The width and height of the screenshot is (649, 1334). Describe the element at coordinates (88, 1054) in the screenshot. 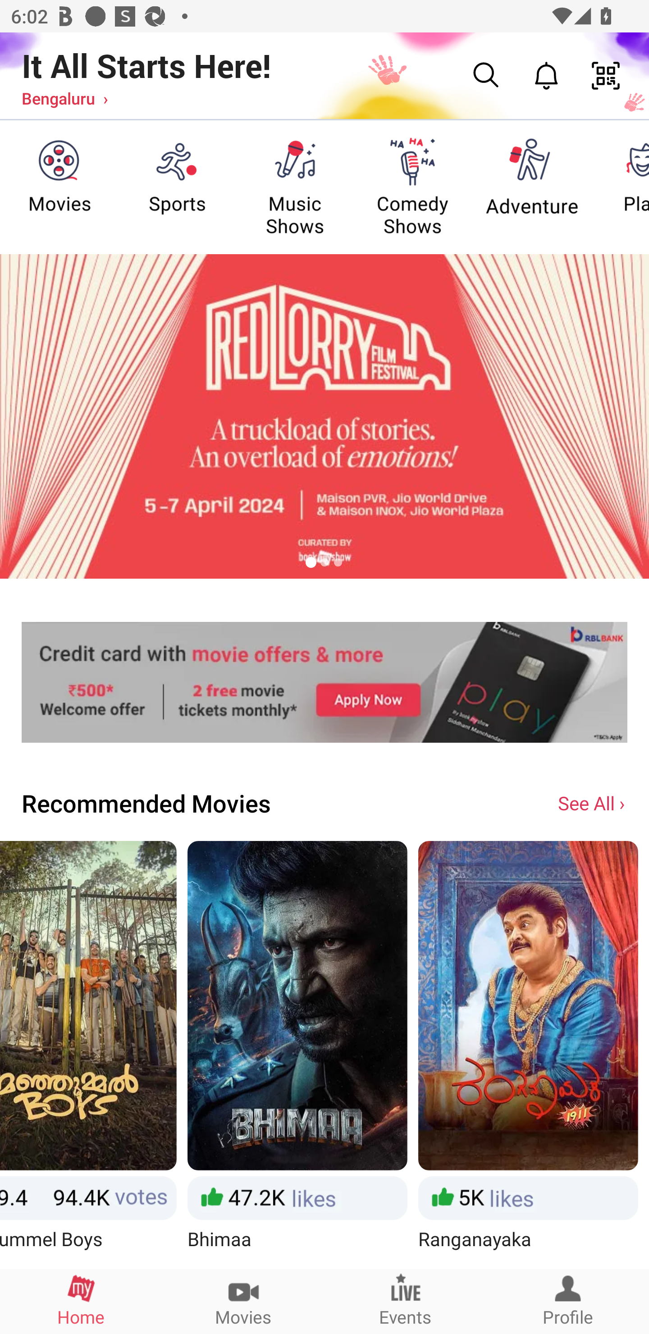

I see `Manjummel Boys` at that location.